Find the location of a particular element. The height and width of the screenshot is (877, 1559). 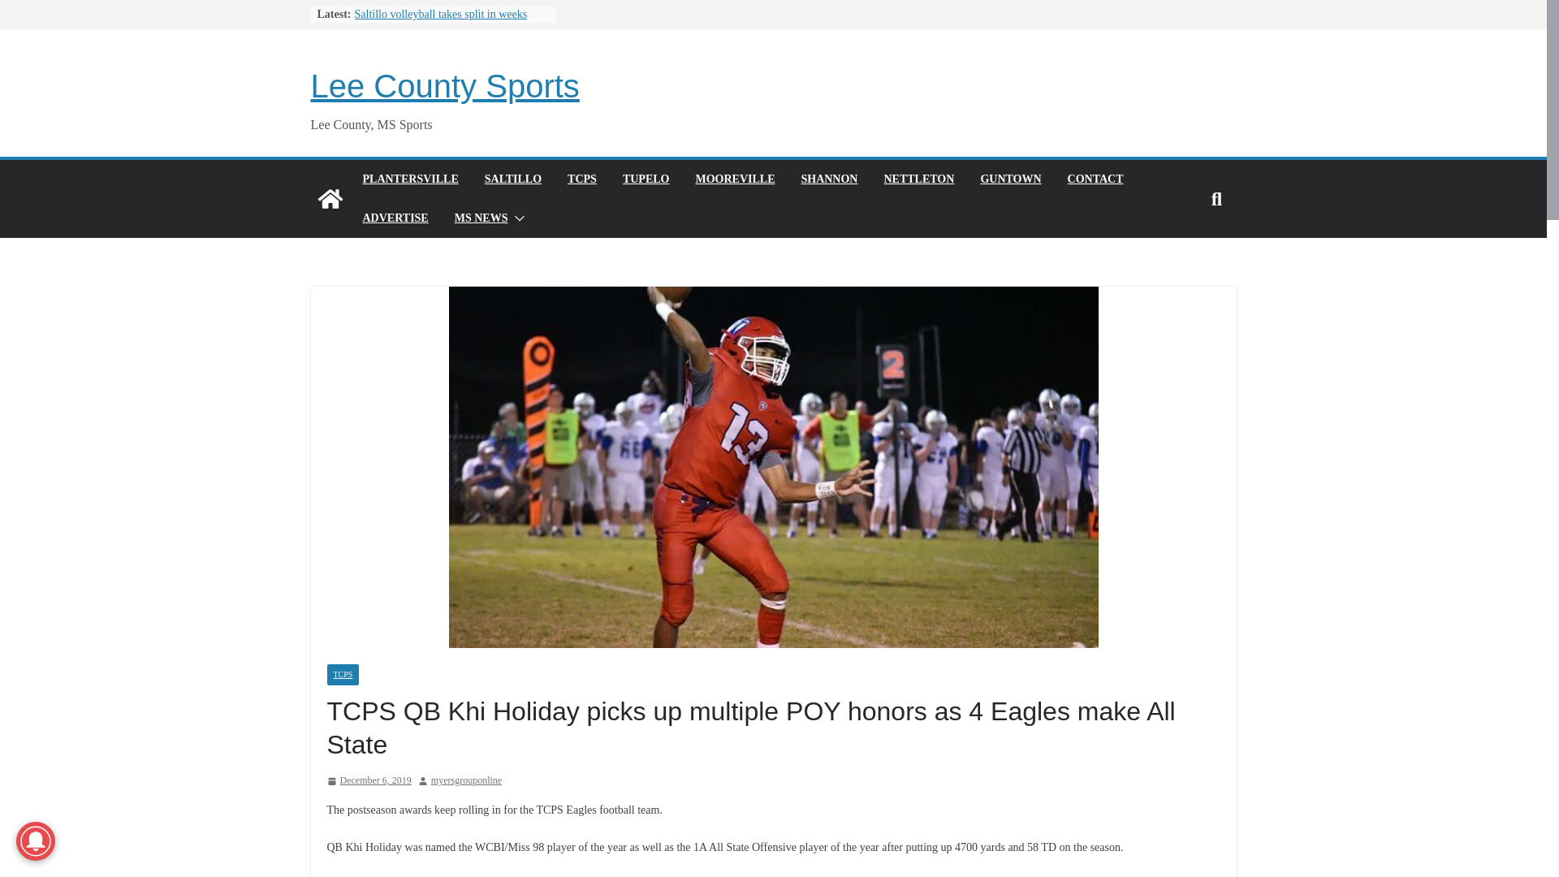

Saltillo volleyball takes split in weeks action is located at coordinates (440, 22).